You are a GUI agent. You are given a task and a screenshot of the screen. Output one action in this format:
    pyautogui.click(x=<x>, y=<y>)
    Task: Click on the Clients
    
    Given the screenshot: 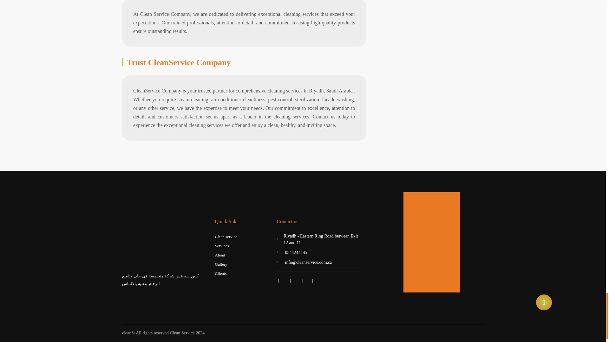 What is the action you would take?
    pyautogui.click(x=221, y=274)
    